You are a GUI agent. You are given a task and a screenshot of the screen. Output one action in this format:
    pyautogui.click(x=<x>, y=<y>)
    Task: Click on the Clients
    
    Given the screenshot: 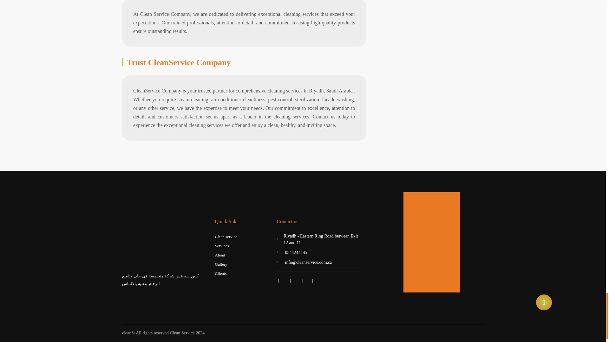 What is the action you would take?
    pyautogui.click(x=221, y=274)
    